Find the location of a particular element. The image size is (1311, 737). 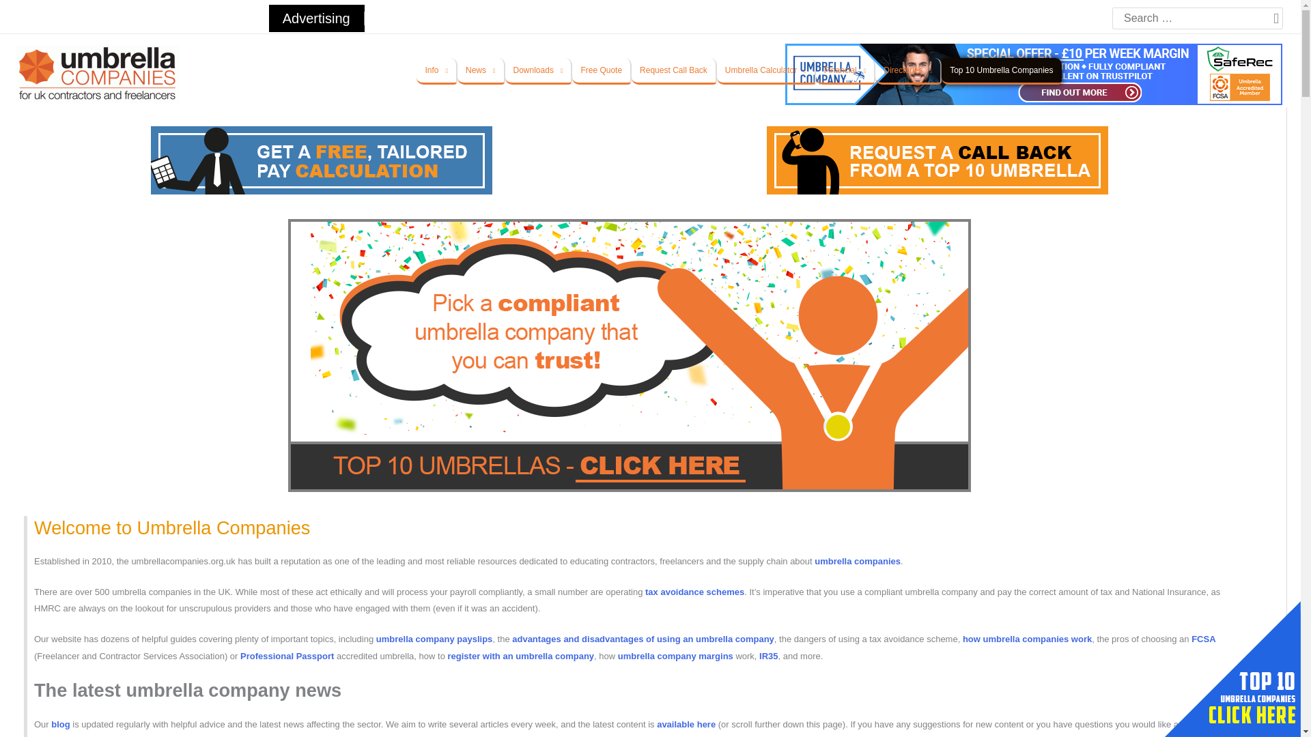

Newsletter is located at coordinates (386, 18).